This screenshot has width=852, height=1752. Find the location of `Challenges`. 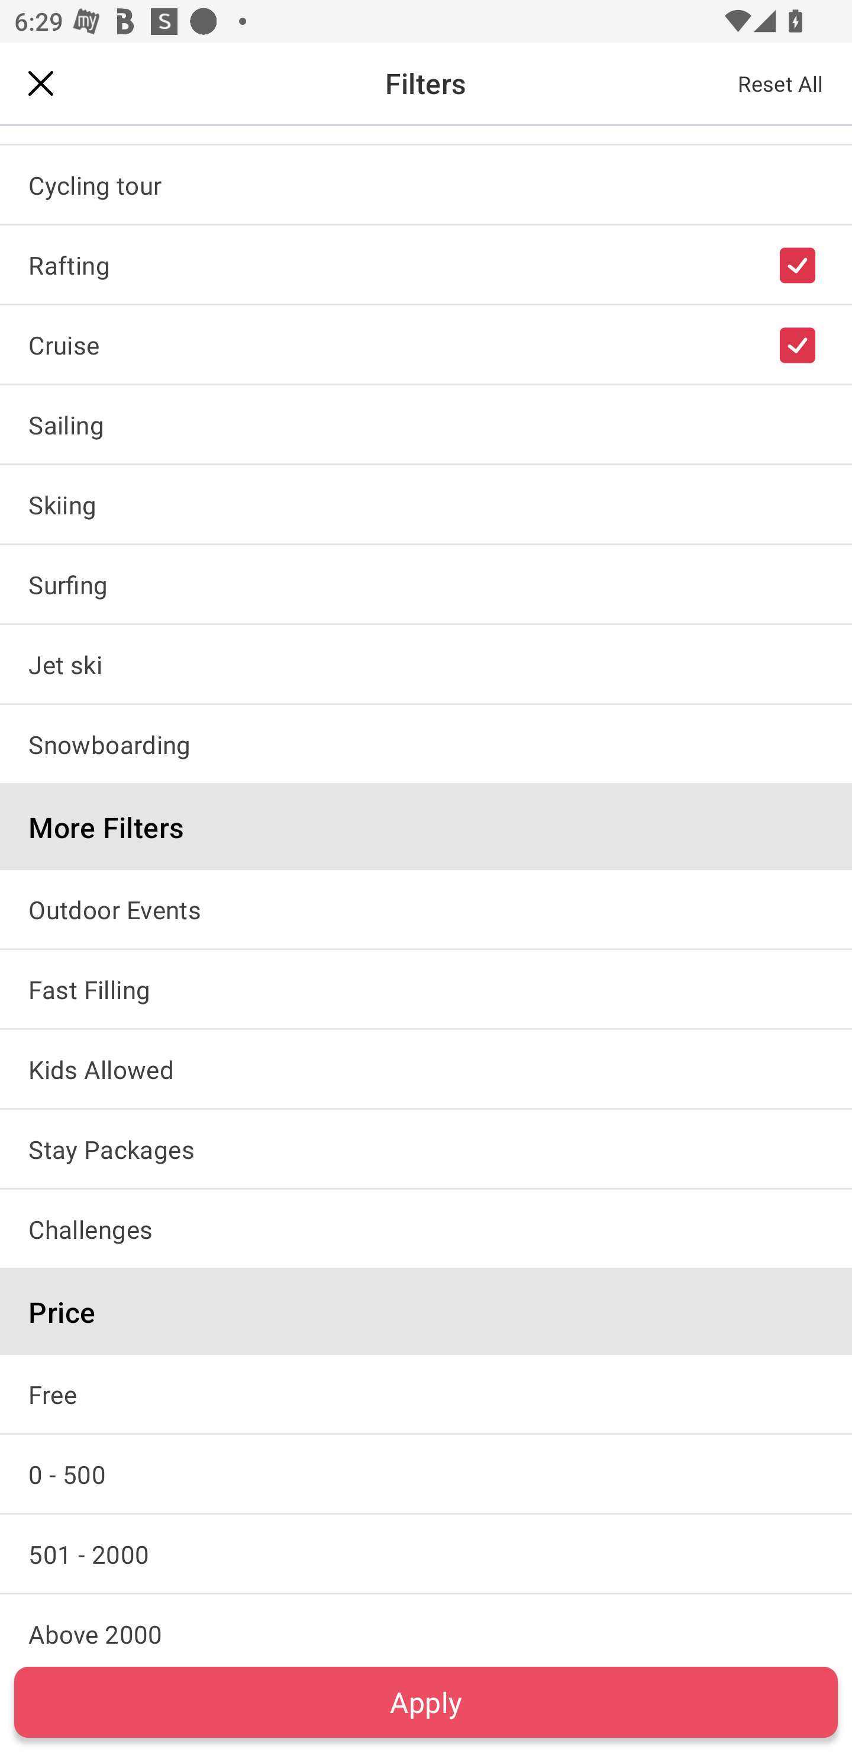

Challenges is located at coordinates (426, 1229).